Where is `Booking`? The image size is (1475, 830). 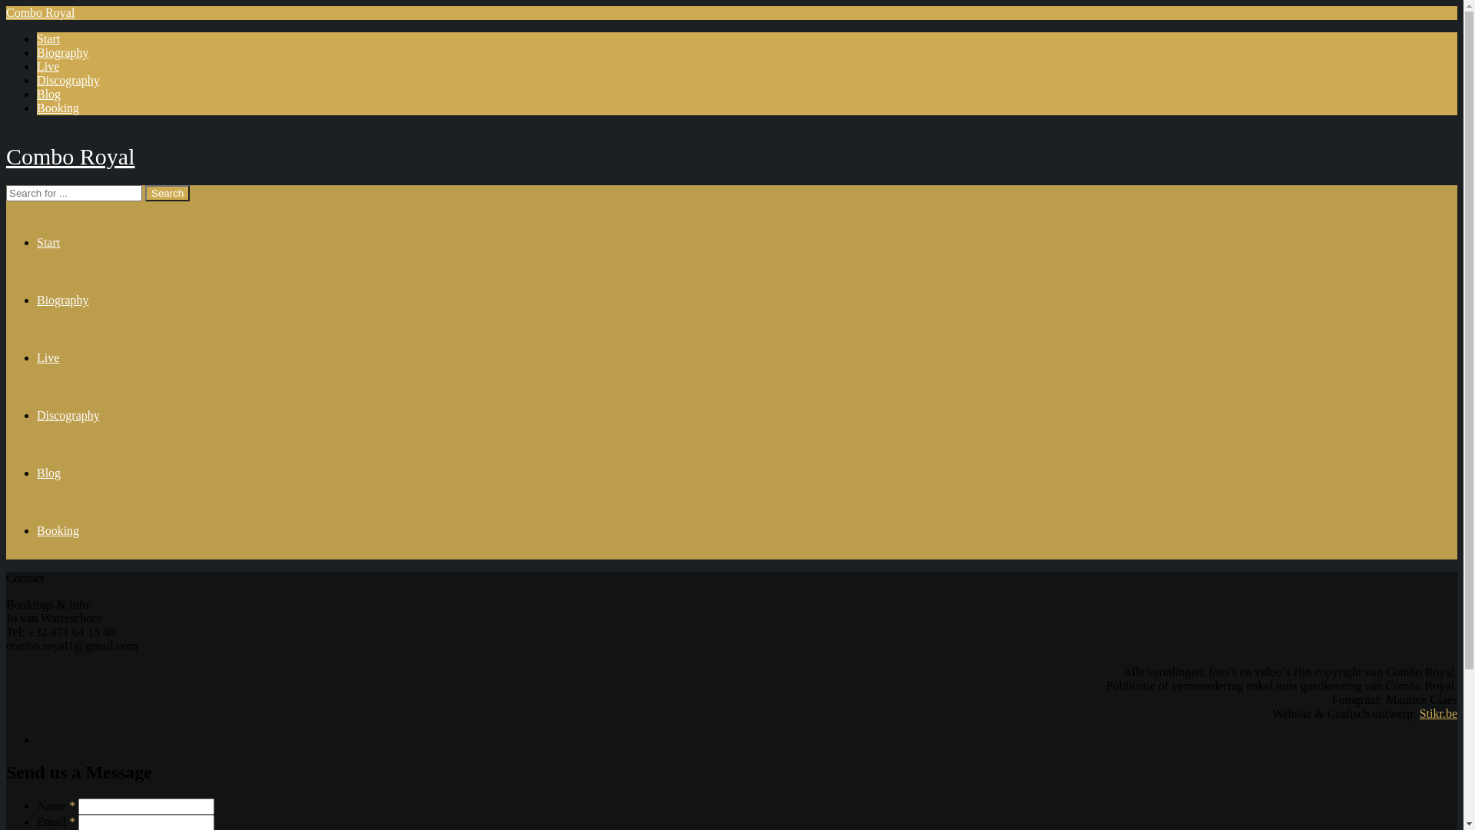
Booking is located at coordinates (58, 530).